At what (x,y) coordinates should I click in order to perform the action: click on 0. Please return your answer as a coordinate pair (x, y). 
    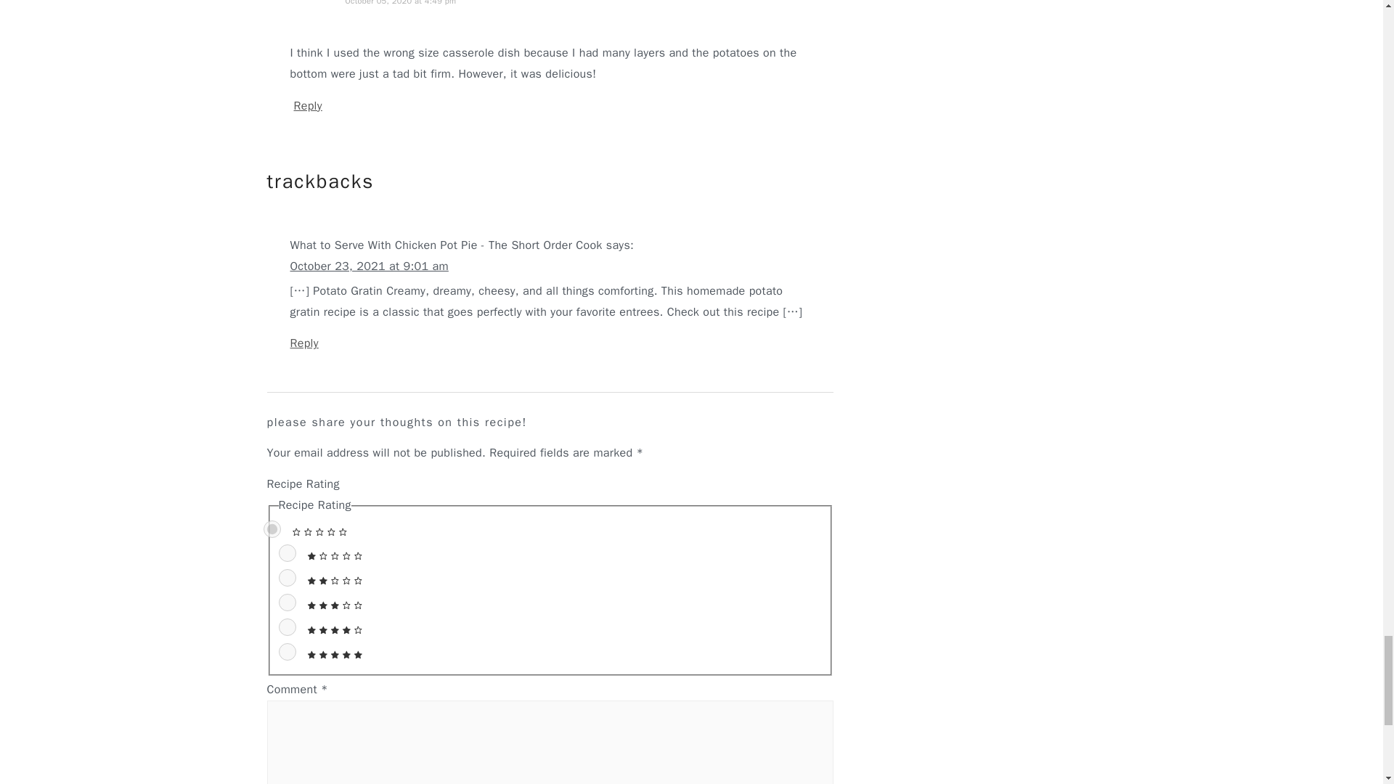
    Looking at the image, I should click on (272, 528).